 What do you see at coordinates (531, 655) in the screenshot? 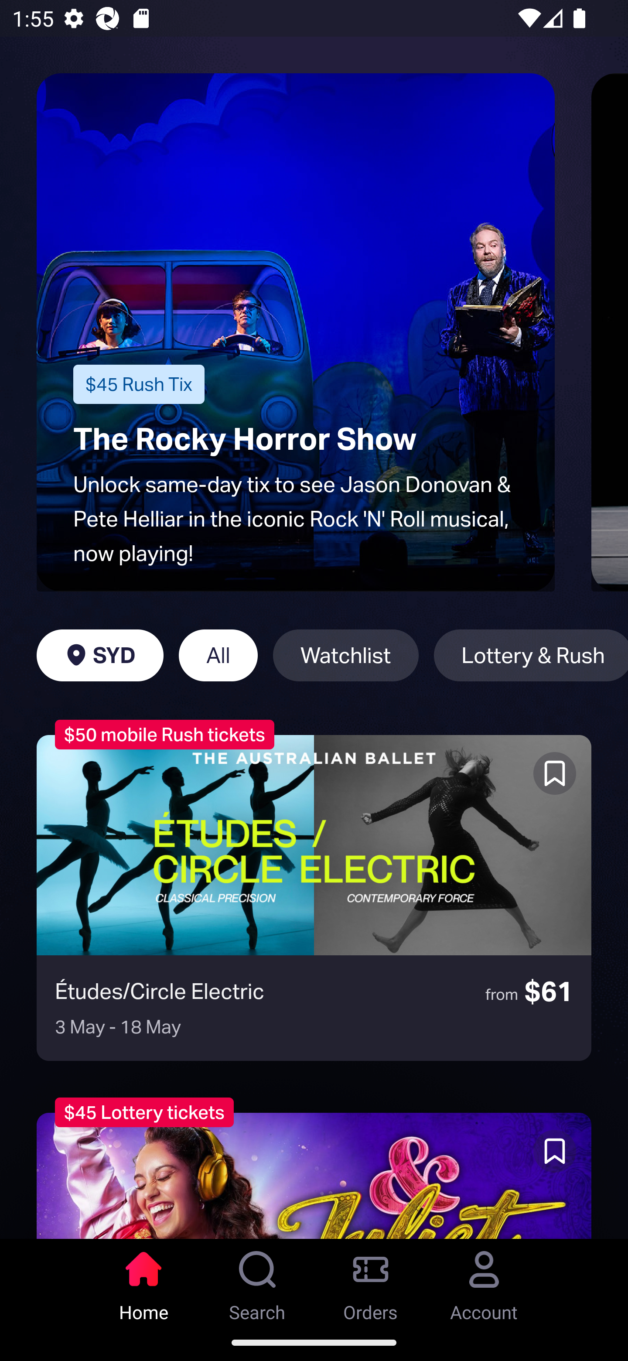
I see `Lottery & Rush` at bounding box center [531, 655].